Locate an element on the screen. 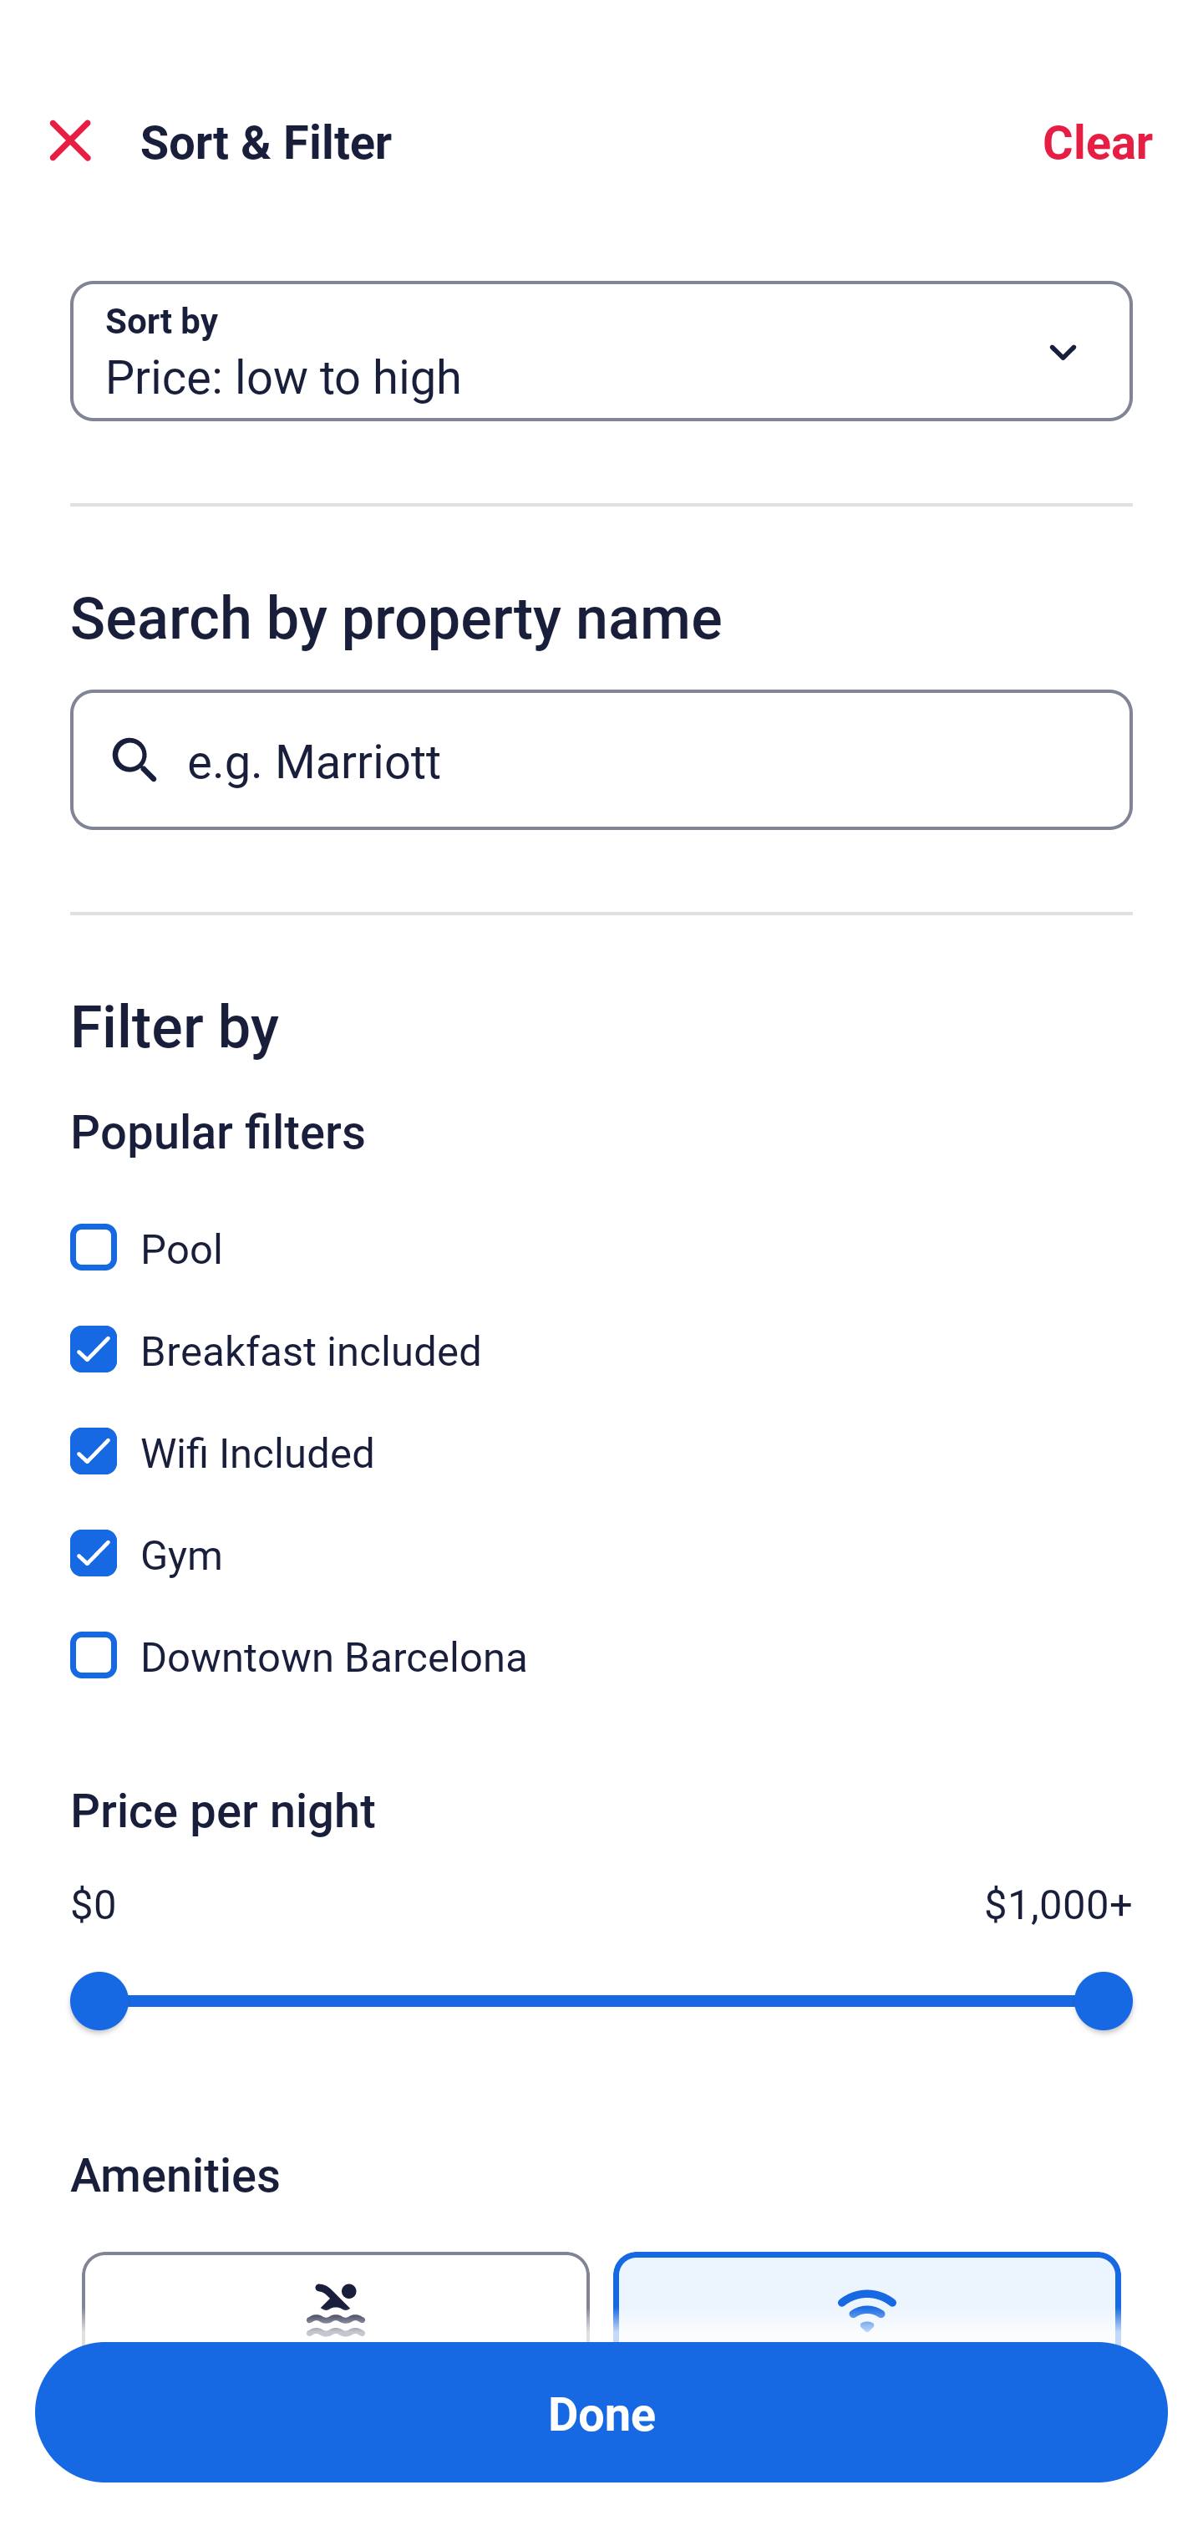 This screenshot has height=2541, width=1203. Clear is located at coordinates (1098, 140).